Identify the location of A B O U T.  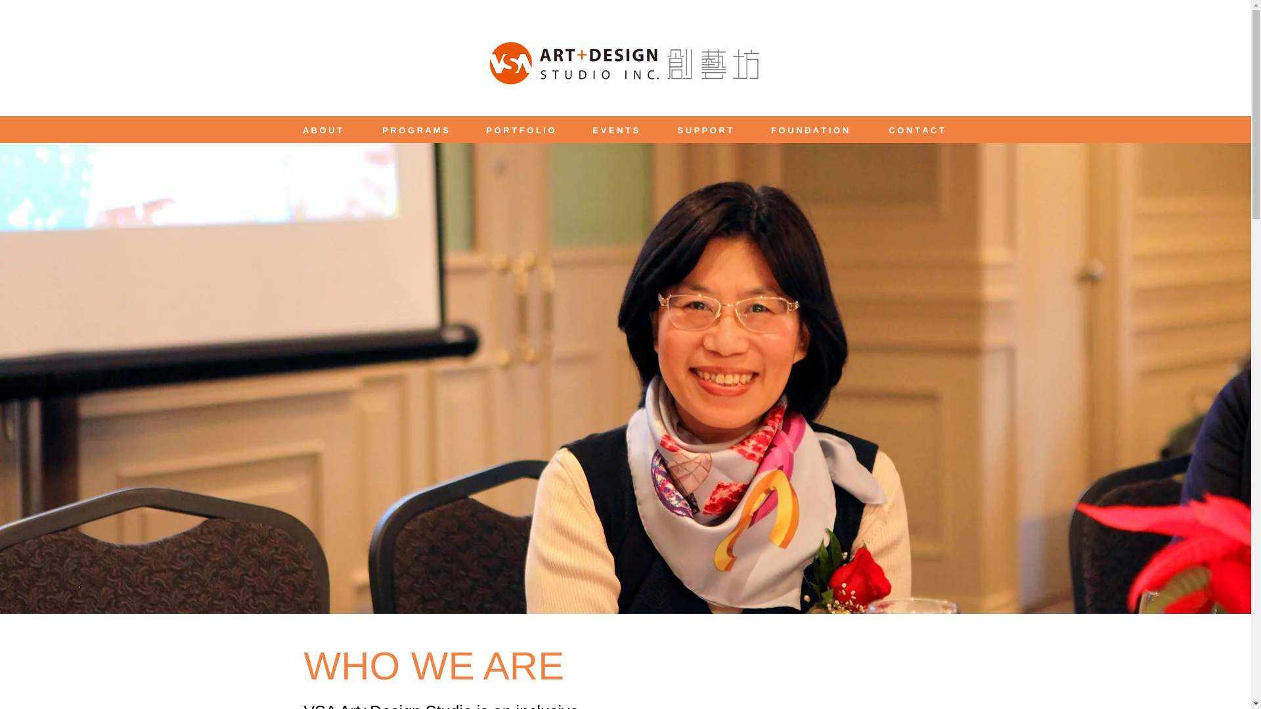
(322, 131).